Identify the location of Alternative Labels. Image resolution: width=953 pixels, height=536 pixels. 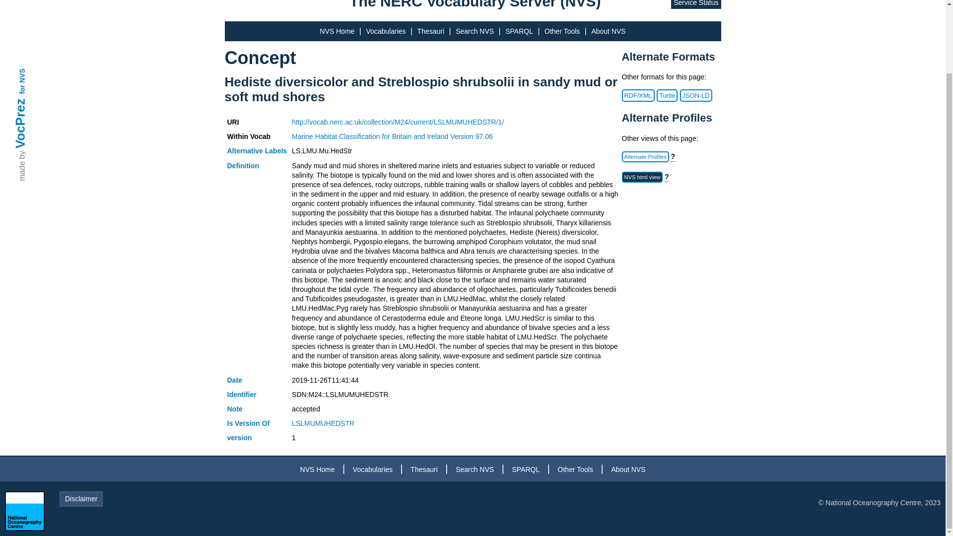
(257, 151).